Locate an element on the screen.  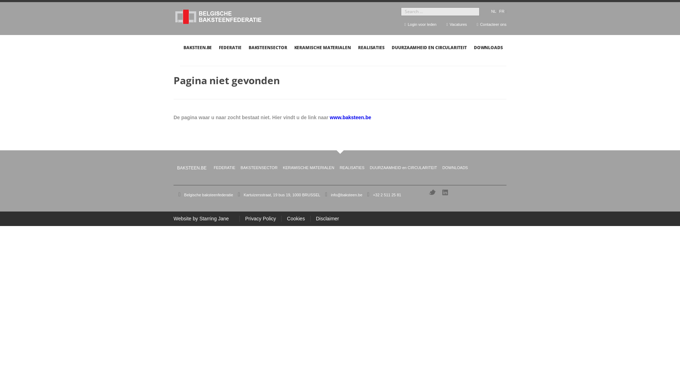
www.baksteen.be  is located at coordinates (351, 117).